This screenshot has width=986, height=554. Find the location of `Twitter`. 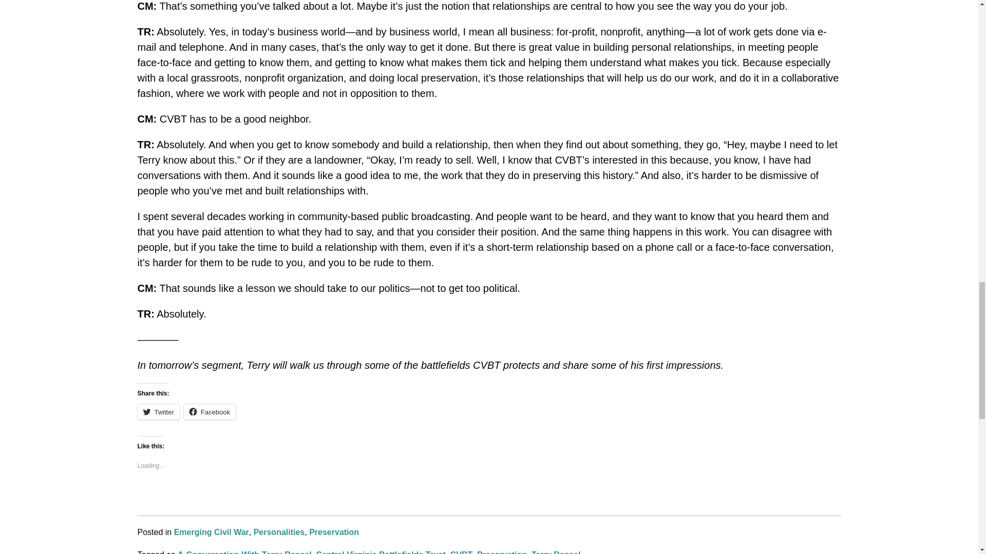

Twitter is located at coordinates (158, 411).